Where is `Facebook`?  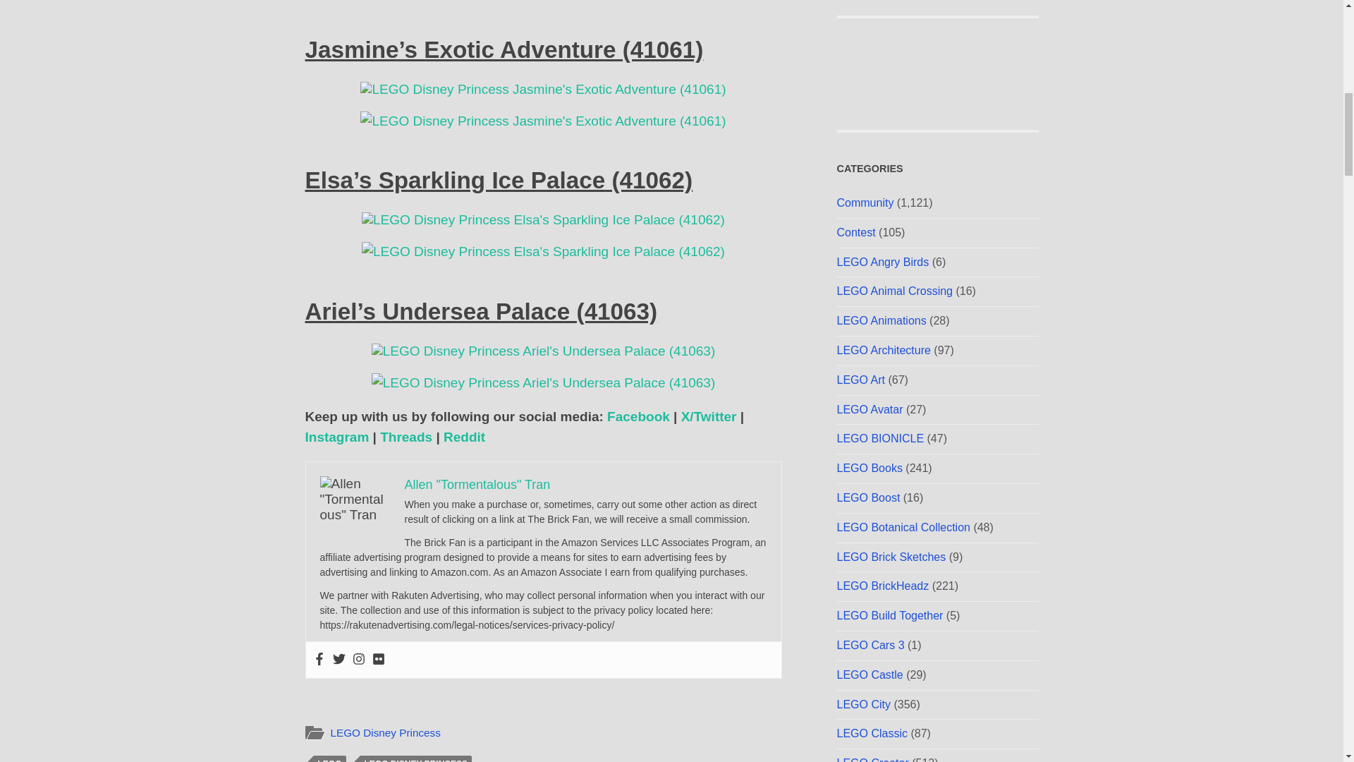 Facebook is located at coordinates (638, 416).